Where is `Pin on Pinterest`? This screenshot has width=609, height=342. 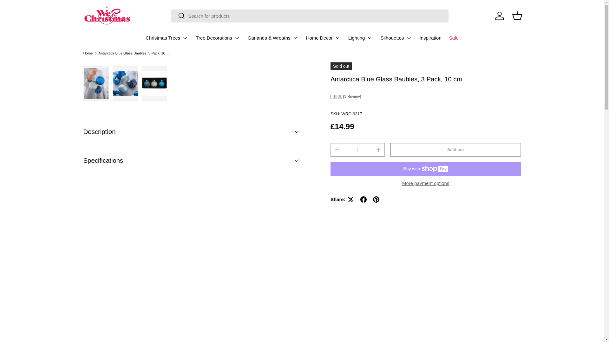
Pin on Pinterest is located at coordinates (376, 199).